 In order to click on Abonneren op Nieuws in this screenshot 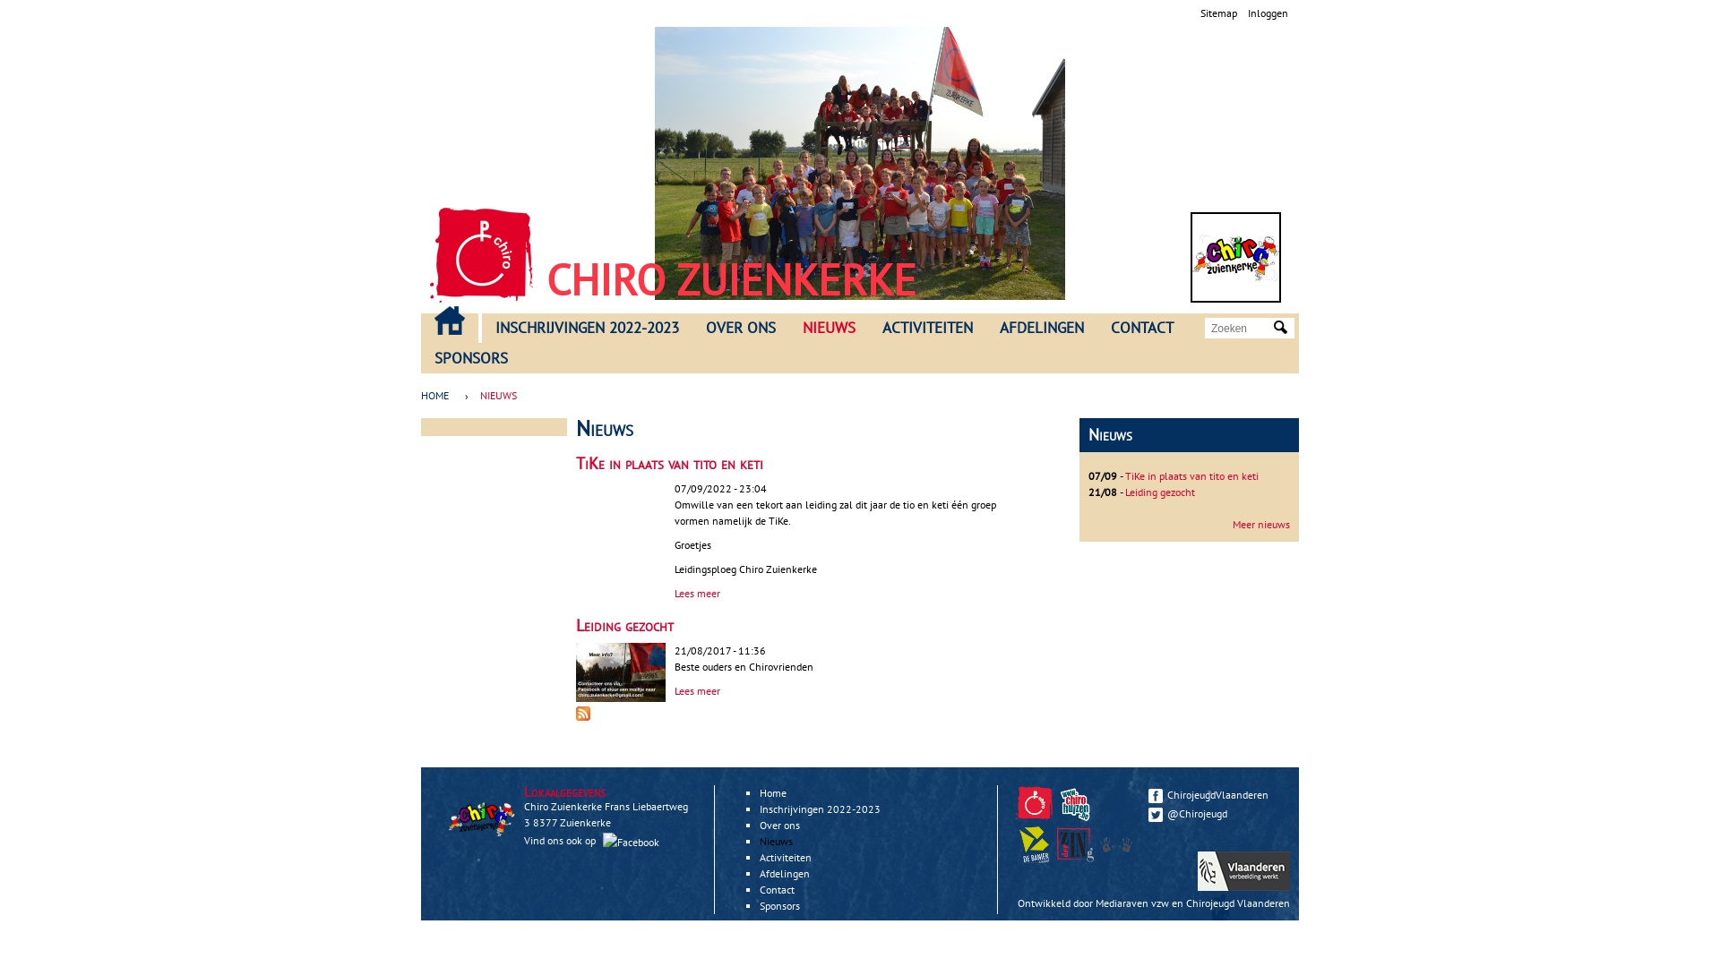, I will do `click(583, 716)`.